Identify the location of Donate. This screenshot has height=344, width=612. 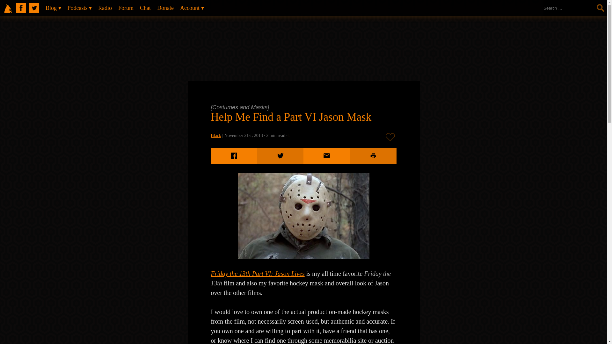
(165, 8).